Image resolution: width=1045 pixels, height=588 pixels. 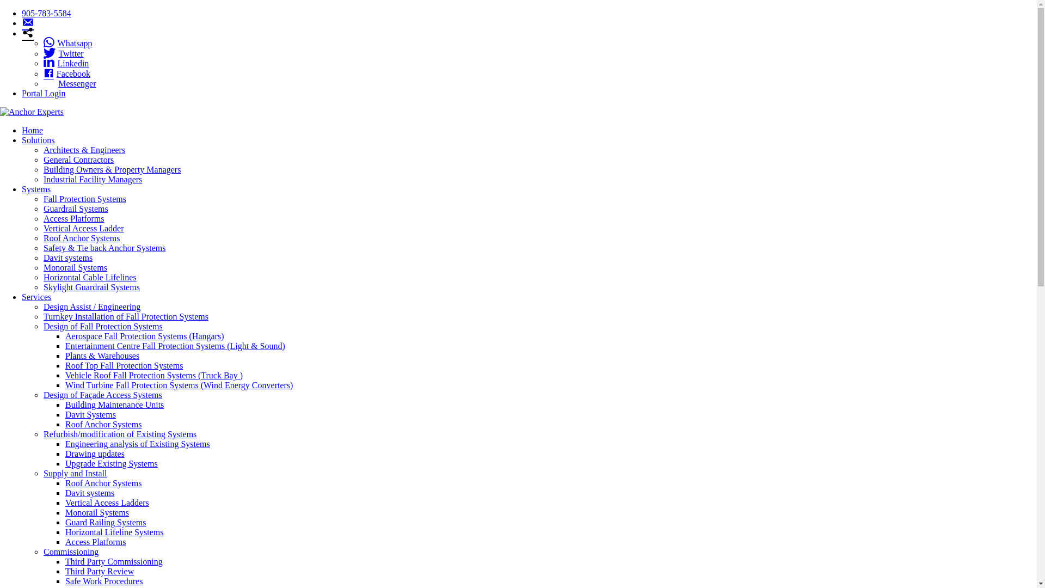 I want to click on Safety & Tie back Anchor Systems, so click(x=104, y=248).